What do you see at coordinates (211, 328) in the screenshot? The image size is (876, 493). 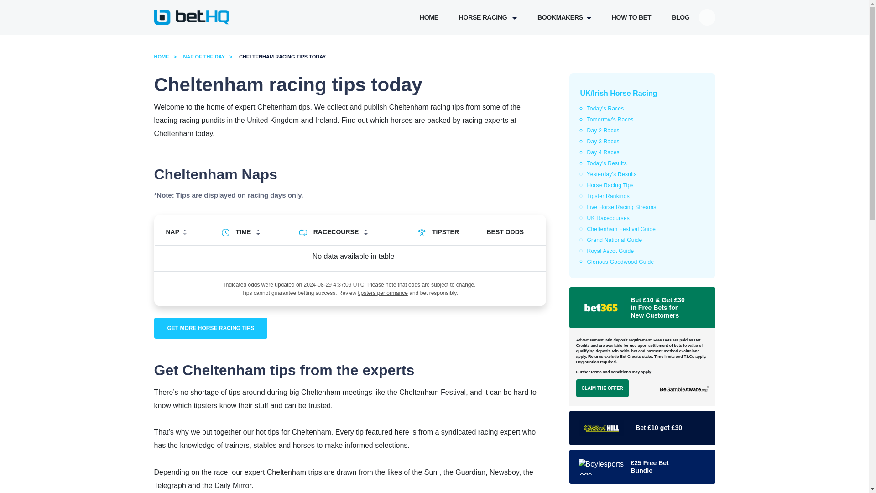 I see `GET MORE HORSE RACING TIPS` at bounding box center [211, 328].